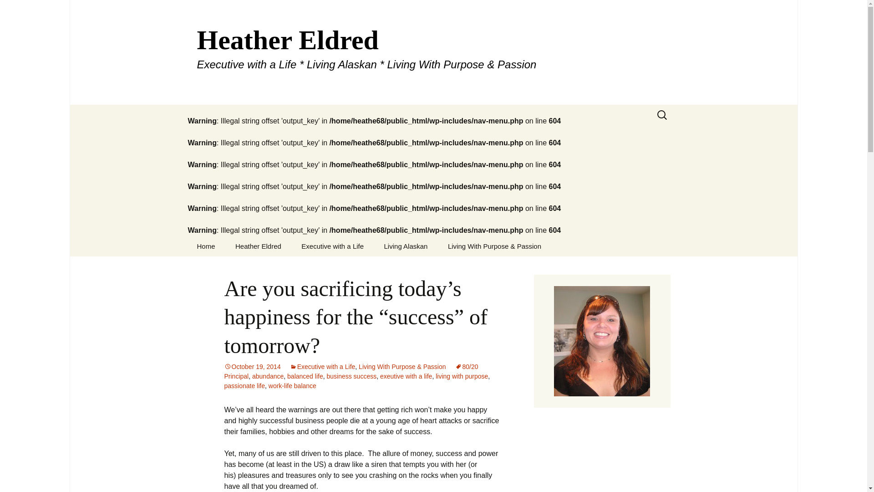 The height and width of the screenshot is (492, 874). I want to click on abundance, so click(268, 376).